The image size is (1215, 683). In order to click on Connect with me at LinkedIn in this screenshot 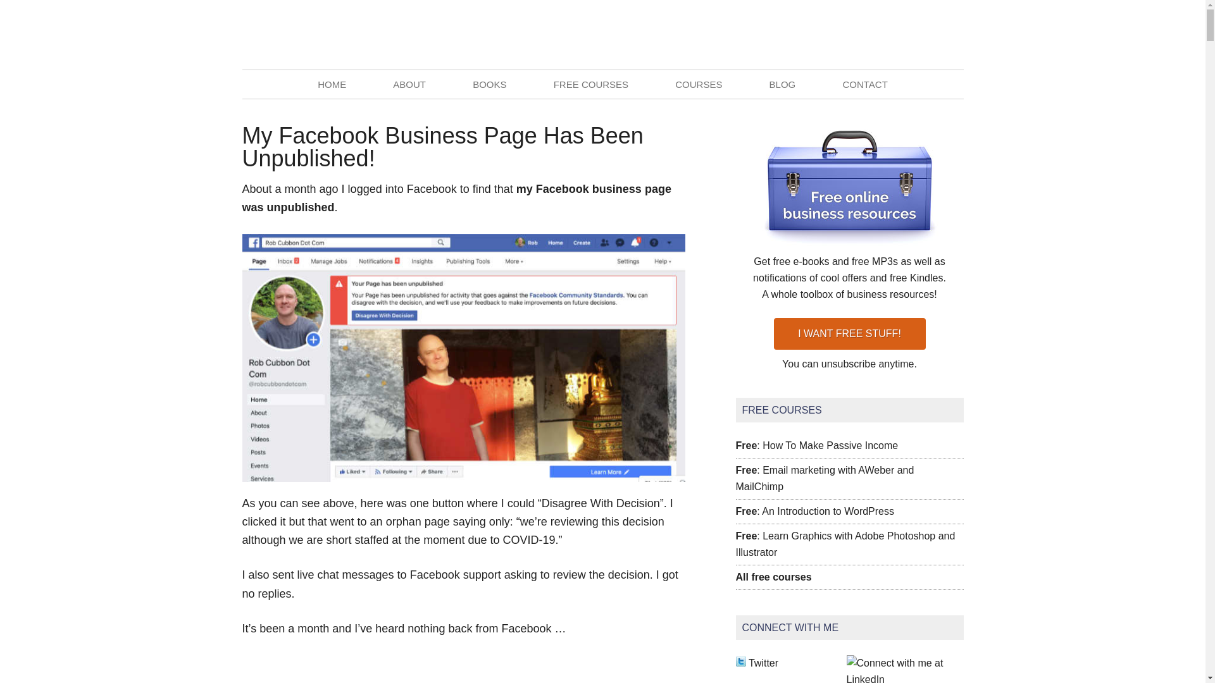, I will do `click(899, 678)`.